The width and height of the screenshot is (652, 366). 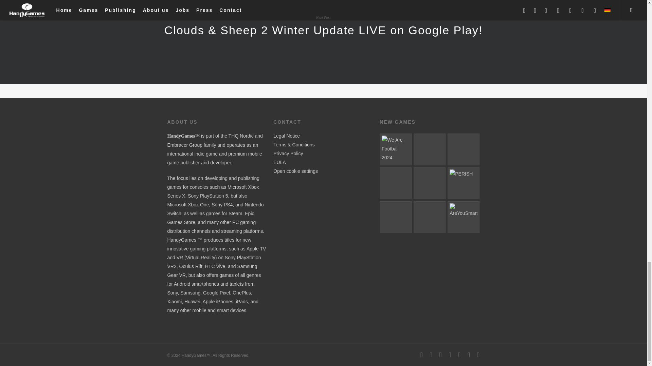 I want to click on We Are Football 2024, so click(x=395, y=149).